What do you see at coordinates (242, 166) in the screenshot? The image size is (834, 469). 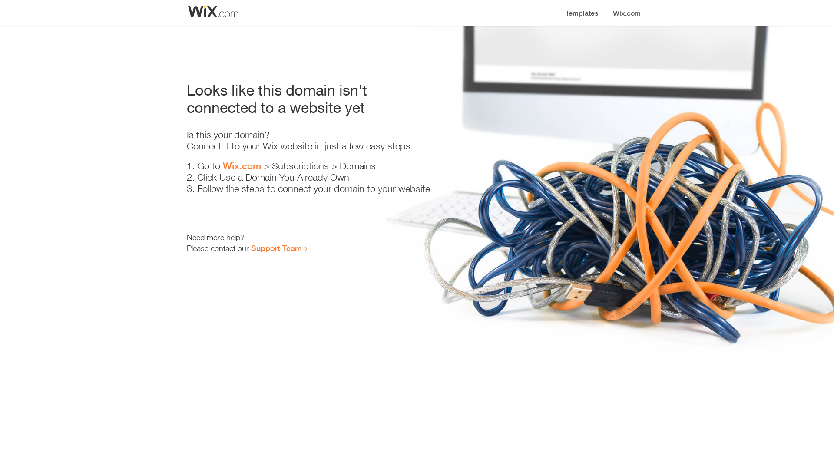 I see `Wix.com` at bounding box center [242, 166].